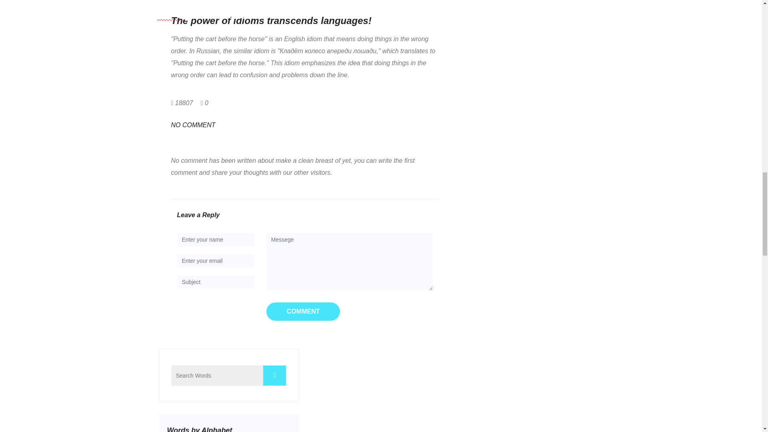 Image resolution: width=768 pixels, height=432 pixels. I want to click on 0, so click(204, 103).